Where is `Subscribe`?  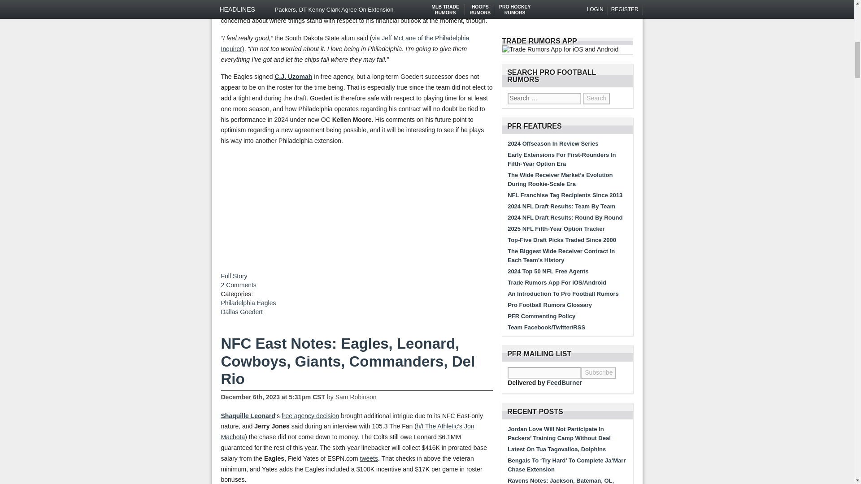 Subscribe is located at coordinates (599, 372).